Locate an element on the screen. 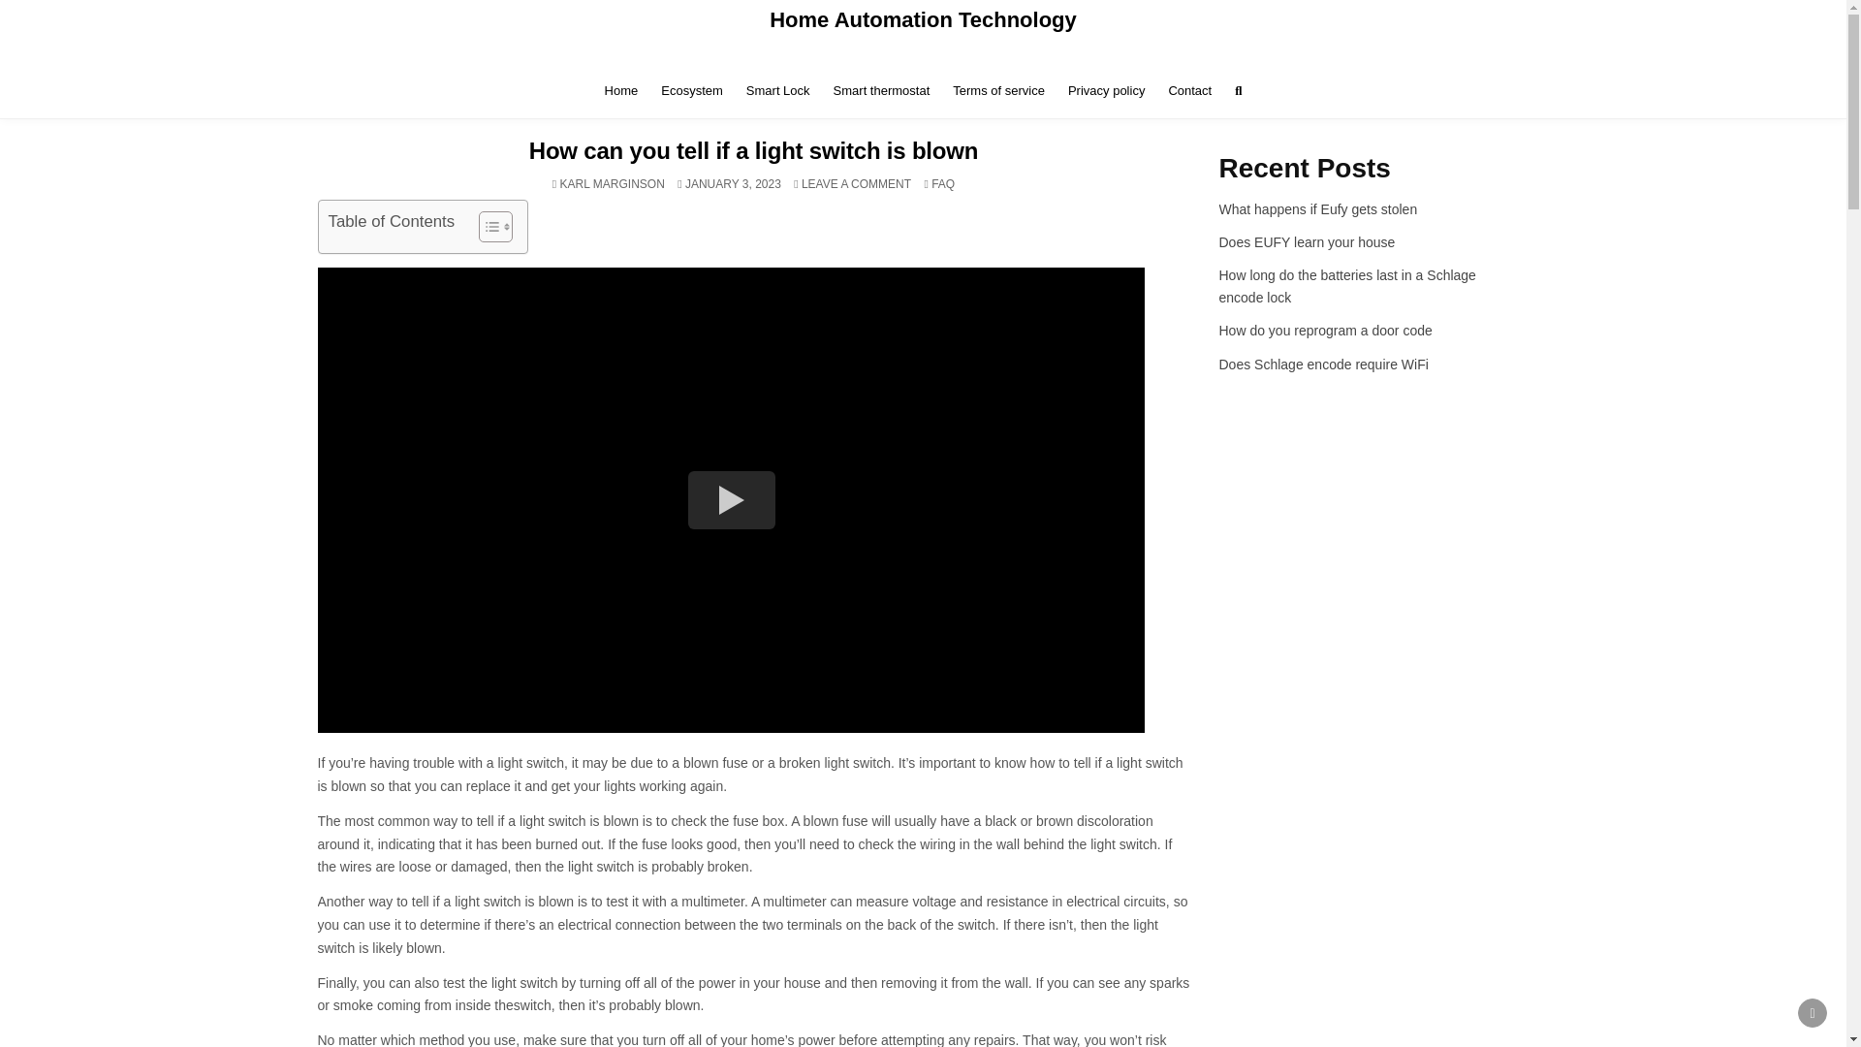 The height and width of the screenshot is (1047, 1861). SCROLL TO TOP is located at coordinates (1813, 1012).